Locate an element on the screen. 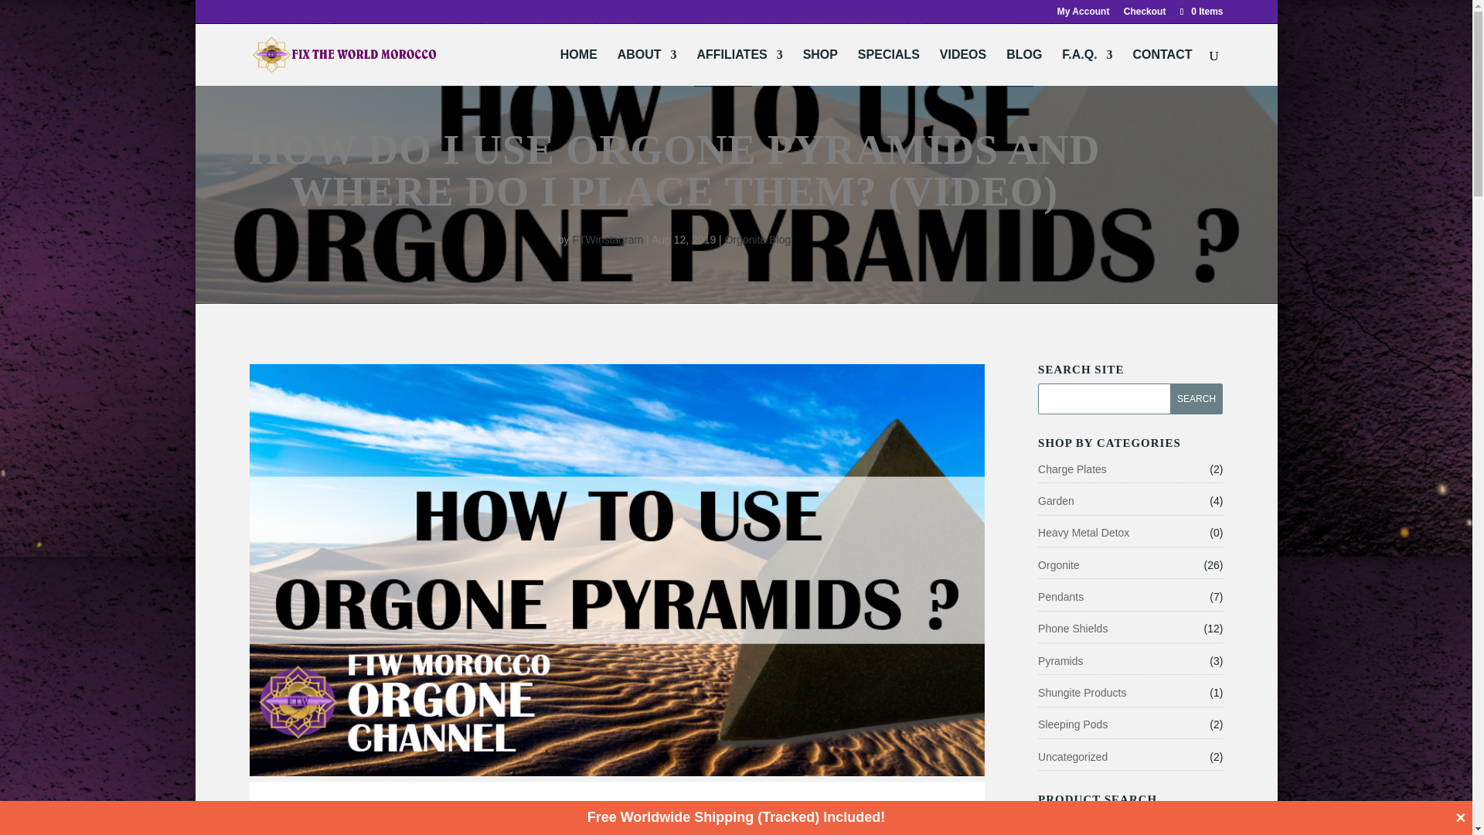  ABOUT is located at coordinates (646, 67).